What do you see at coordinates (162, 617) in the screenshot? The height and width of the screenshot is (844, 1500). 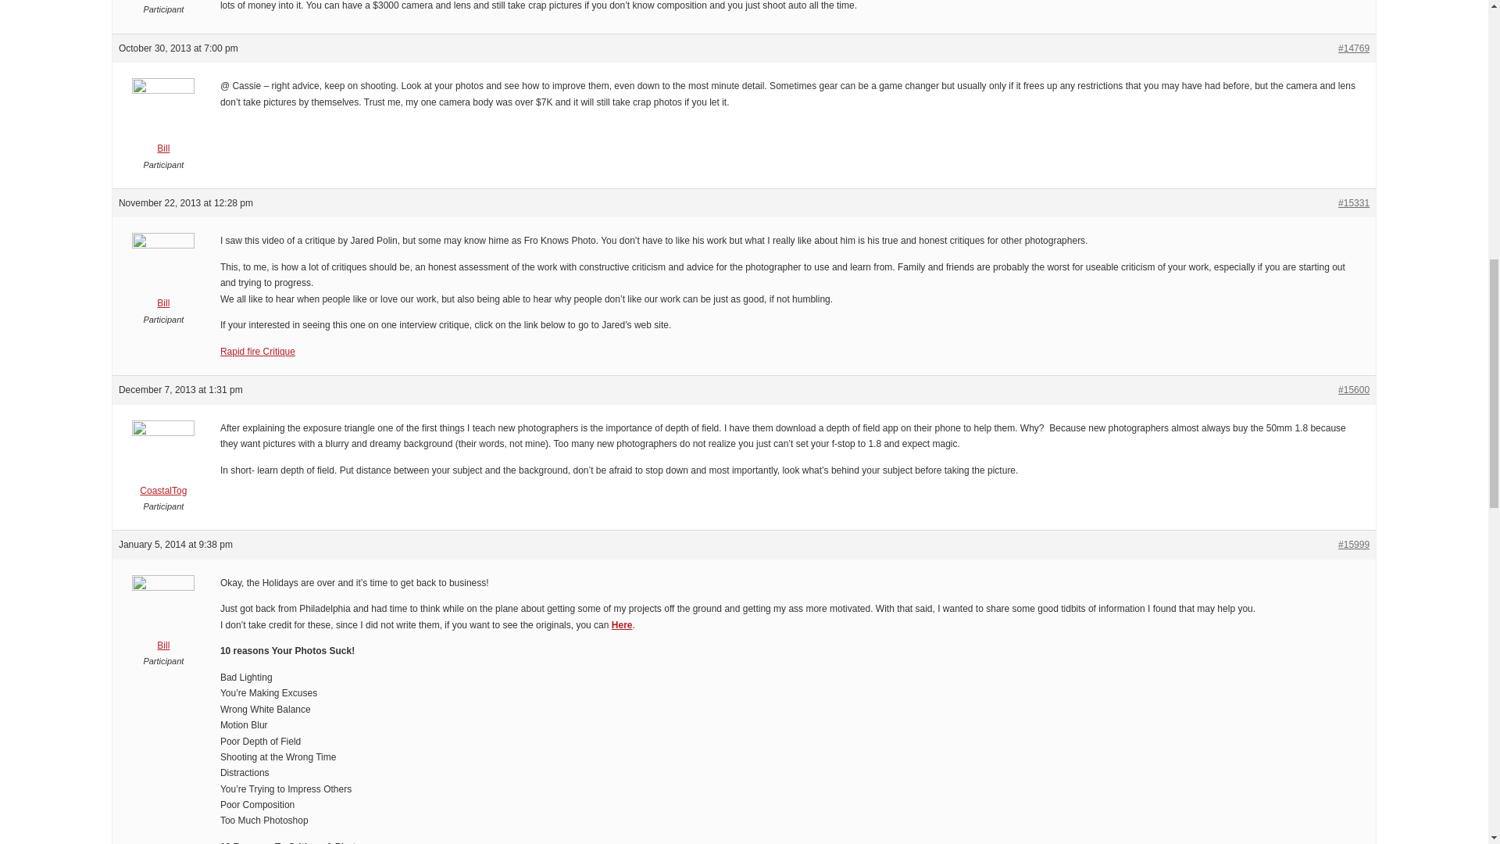 I see `Bill` at bounding box center [162, 617].